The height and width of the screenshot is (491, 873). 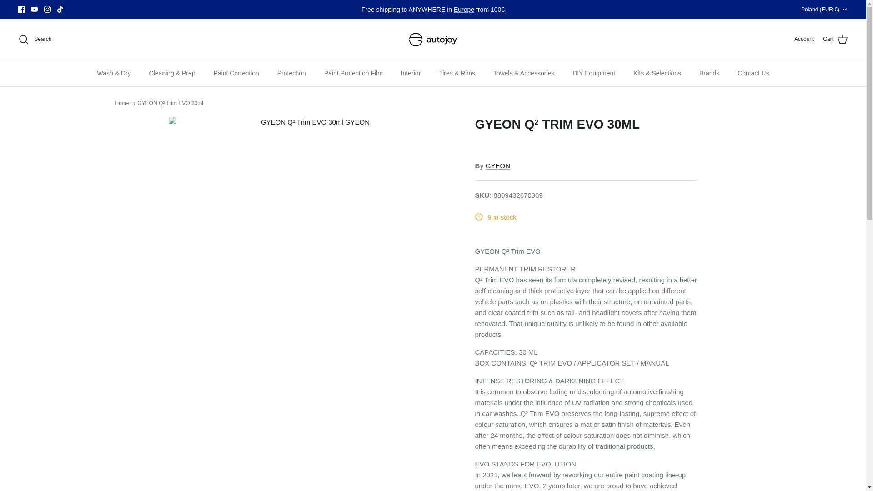 I want to click on Down, so click(x=844, y=10).